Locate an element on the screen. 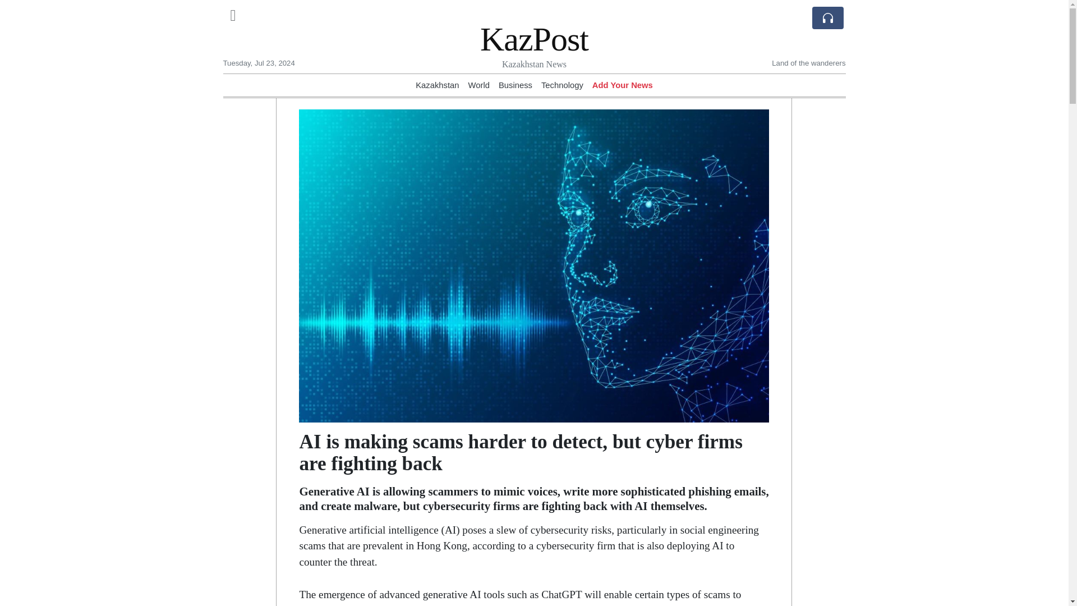 The image size is (1077, 606). World is located at coordinates (479, 85).